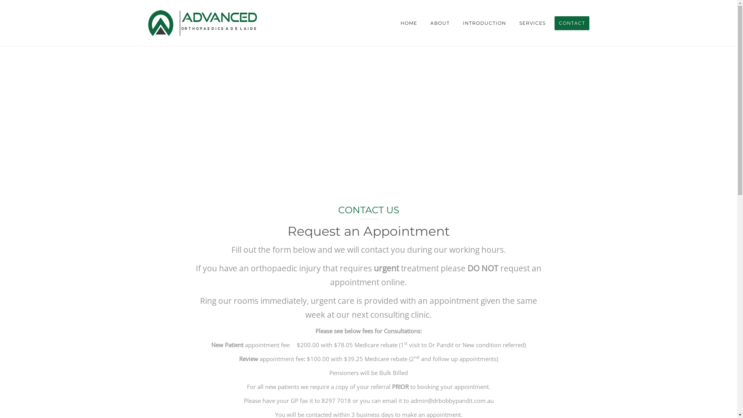  What do you see at coordinates (532, 23) in the screenshot?
I see `SERVICES` at bounding box center [532, 23].